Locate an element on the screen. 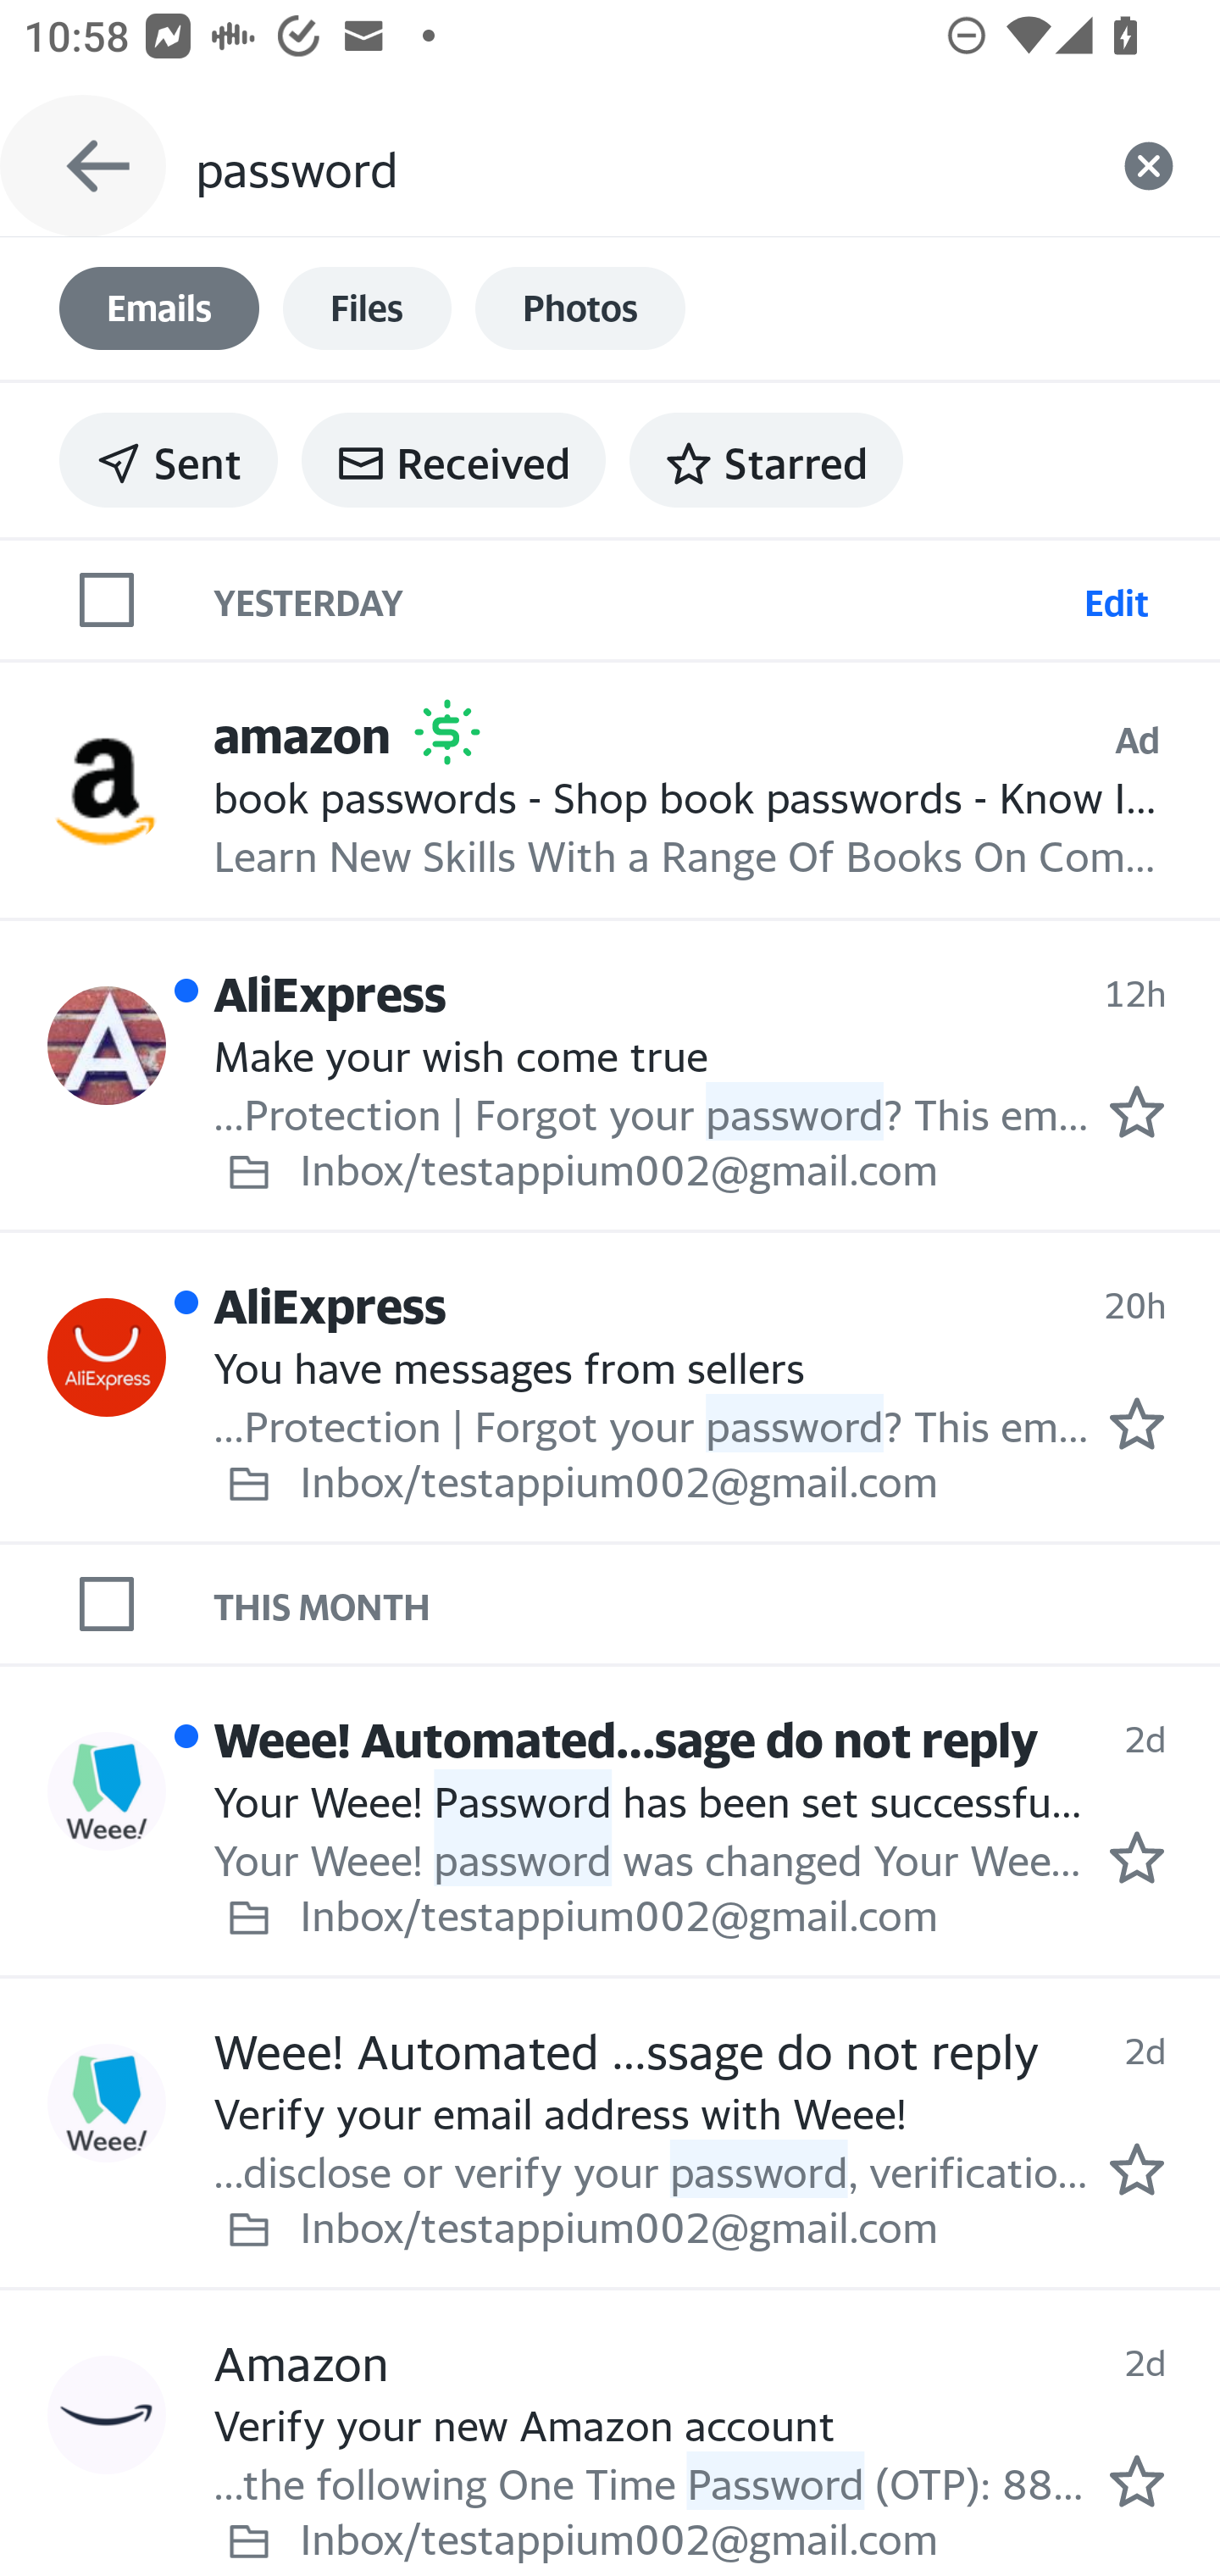 This screenshot has height=2576, width=1220. Mark as starred. is located at coordinates (1137, 2482).